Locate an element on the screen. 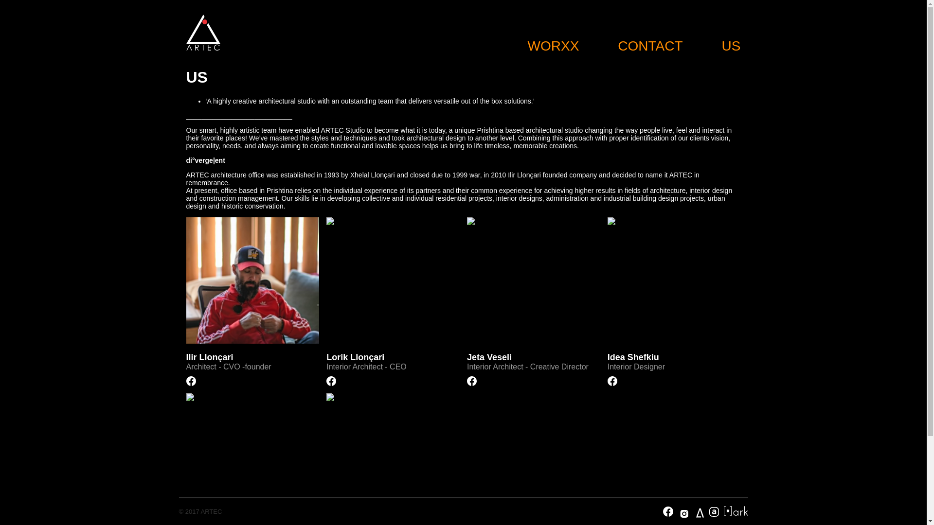 The image size is (934, 525). WORXX is located at coordinates (553, 46).